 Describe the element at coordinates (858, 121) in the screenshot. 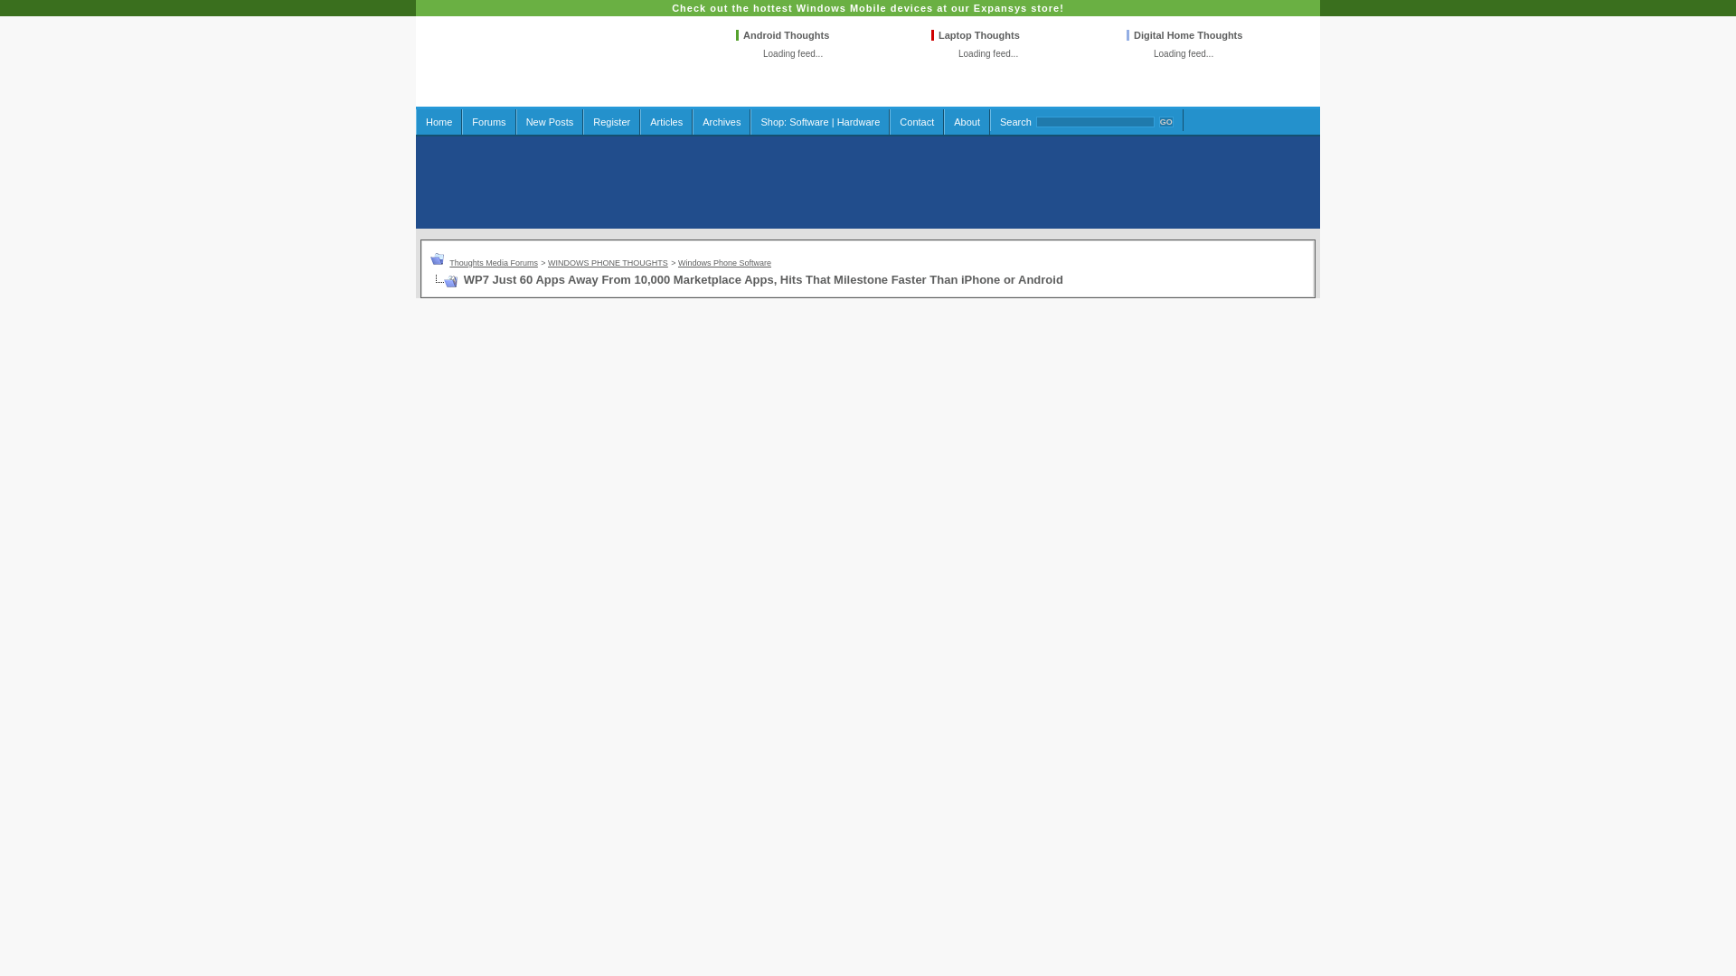

I see `Hardware` at that location.